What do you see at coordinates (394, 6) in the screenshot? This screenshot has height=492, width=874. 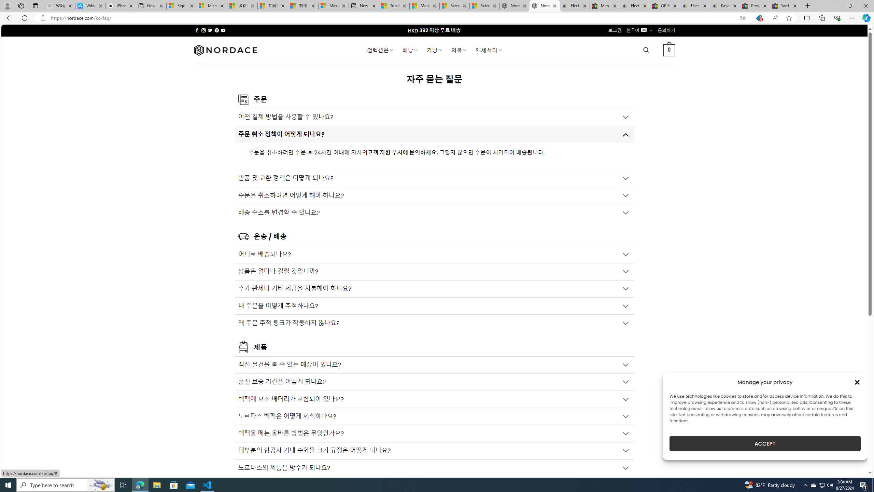 I see `Top Stories - MSN` at bounding box center [394, 6].